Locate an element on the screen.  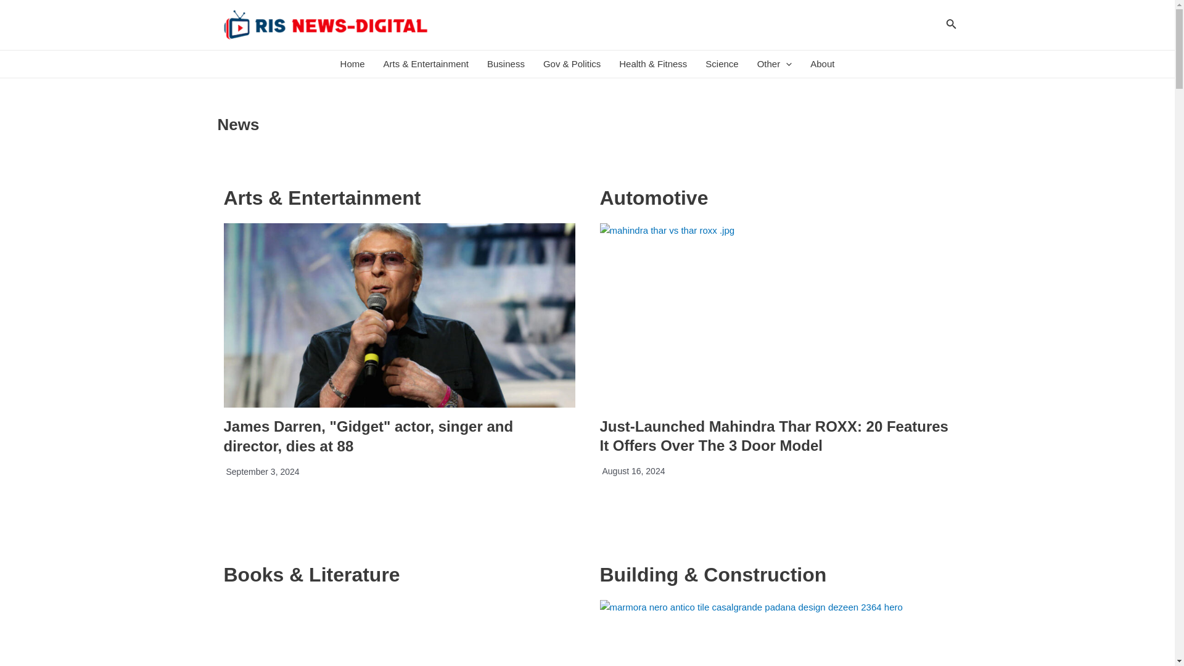
About is located at coordinates (822, 64).